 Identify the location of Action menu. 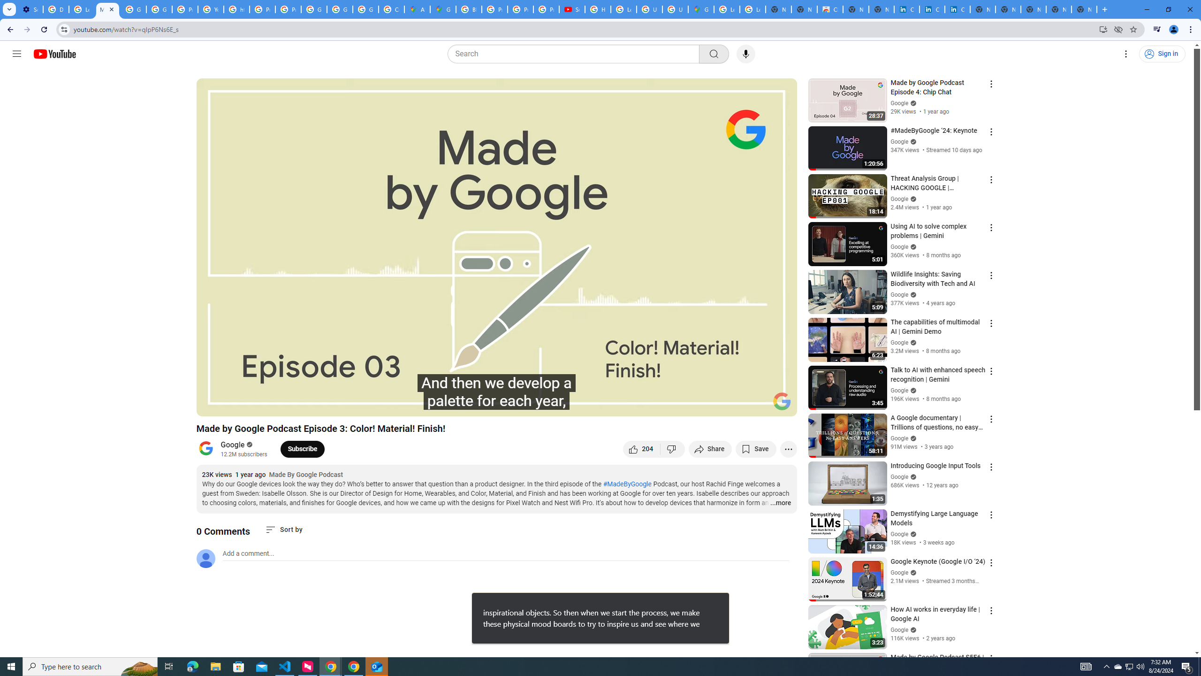
(991, 659).